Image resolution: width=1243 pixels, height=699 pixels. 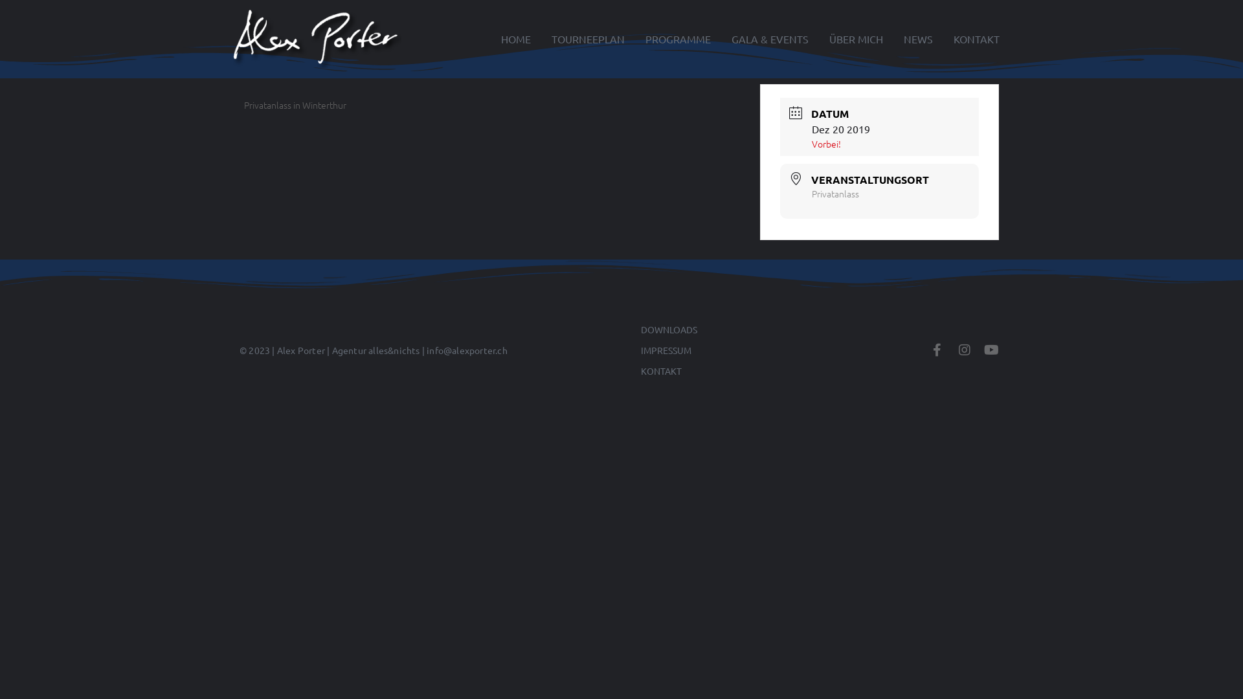 What do you see at coordinates (738, 329) in the screenshot?
I see `DOWNLOADS` at bounding box center [738, 329].